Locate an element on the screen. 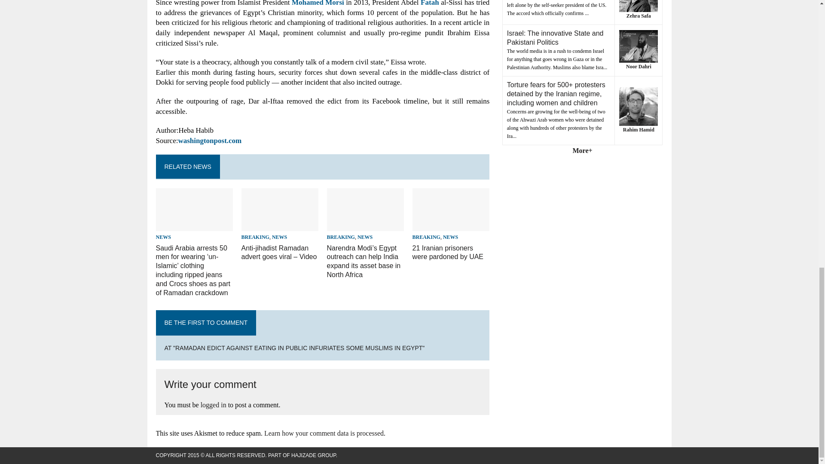 This screenshot has height=464, width=825. NEWS is located at coordinates (163, 237).